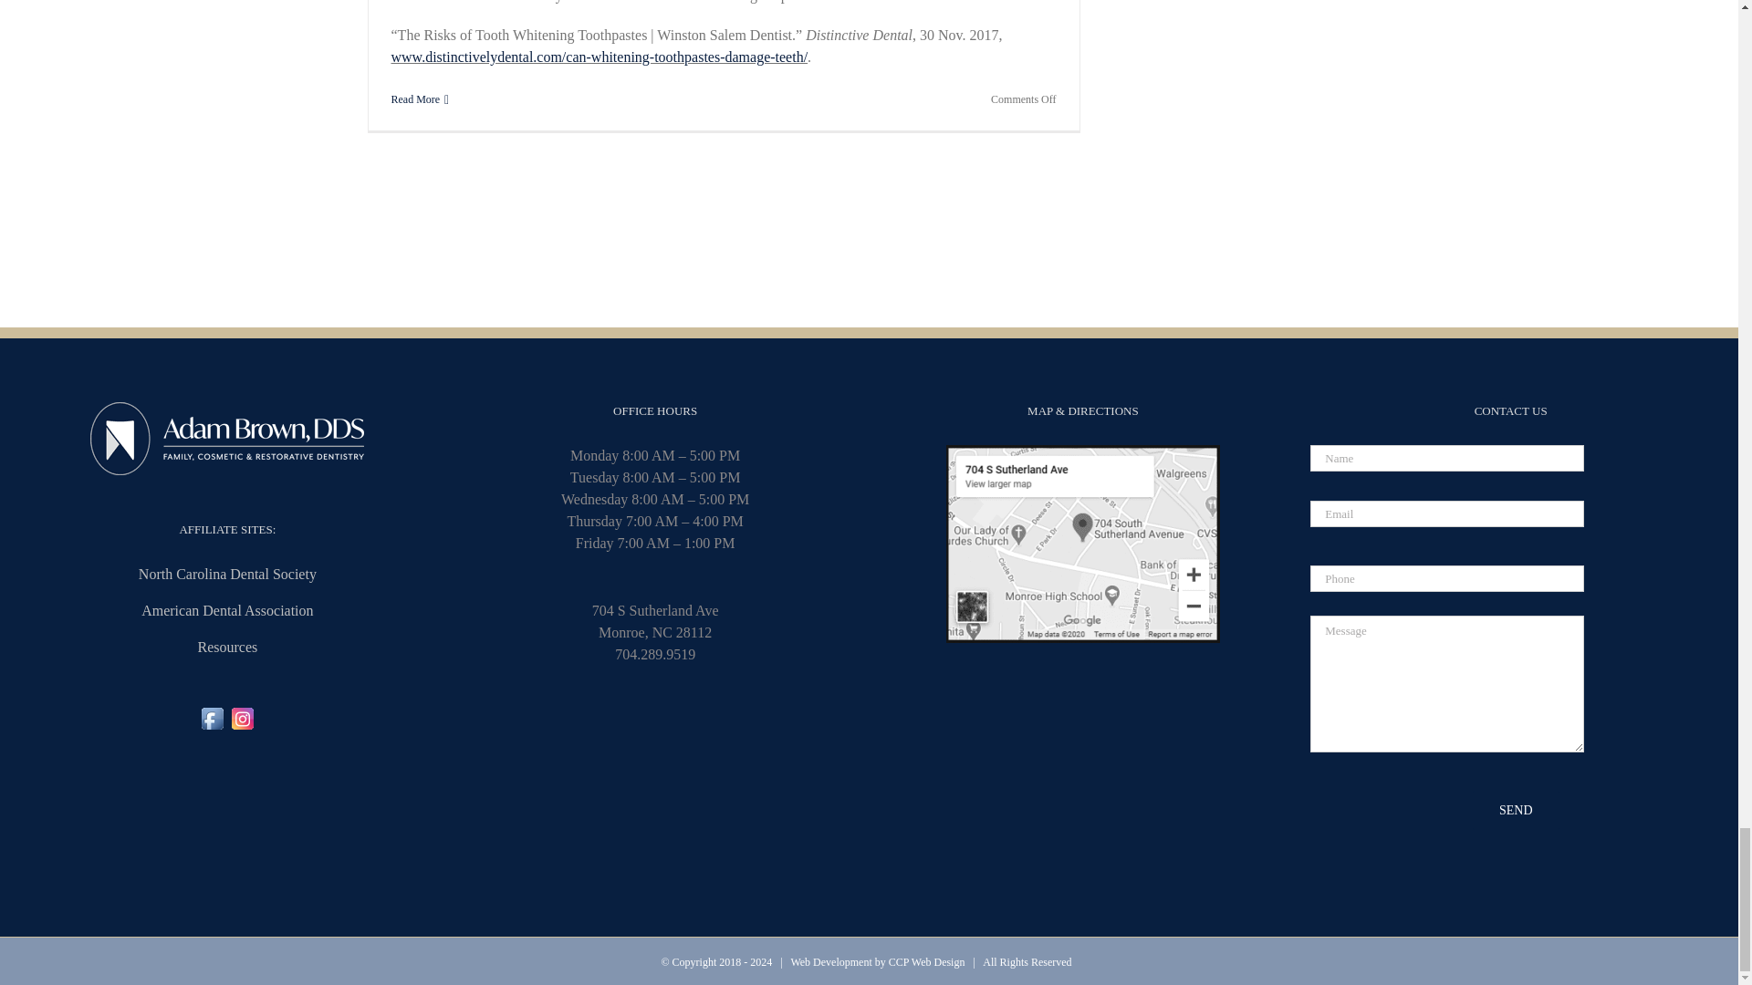 The image size is (1752, 985). Describe the element at coordinates (243, 714) in the screenshot. I see `Visit Us On Instagram` at that location.